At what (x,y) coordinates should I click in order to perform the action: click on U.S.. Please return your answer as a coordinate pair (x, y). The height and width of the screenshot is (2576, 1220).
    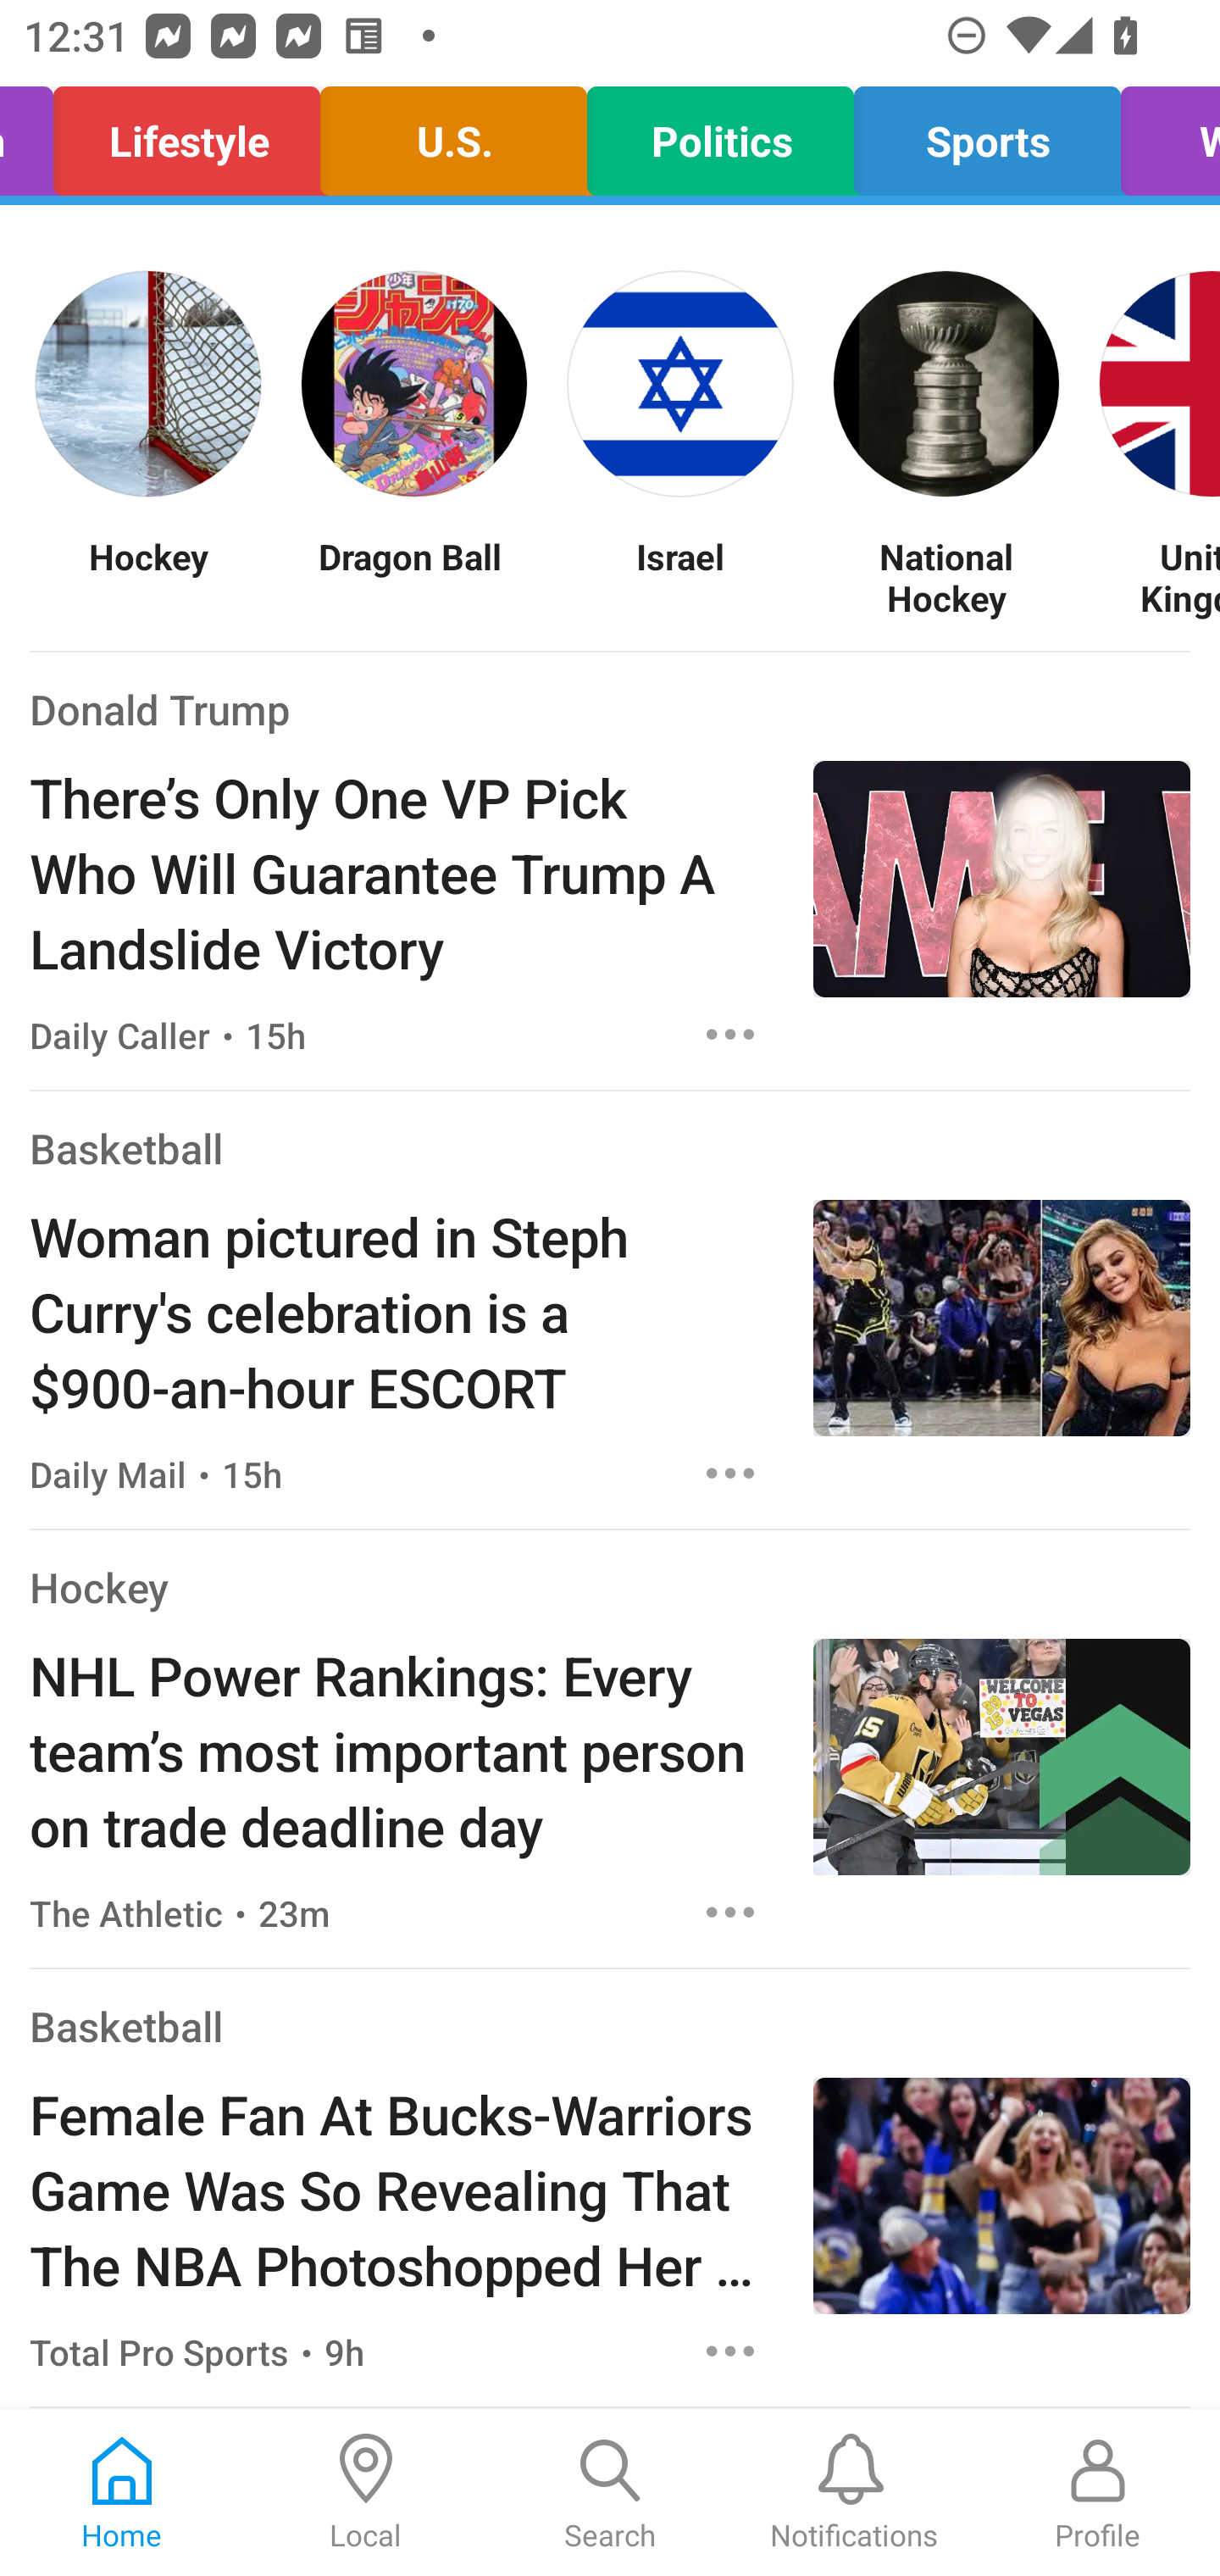
    Looking at the image, I should click on (454, 134).